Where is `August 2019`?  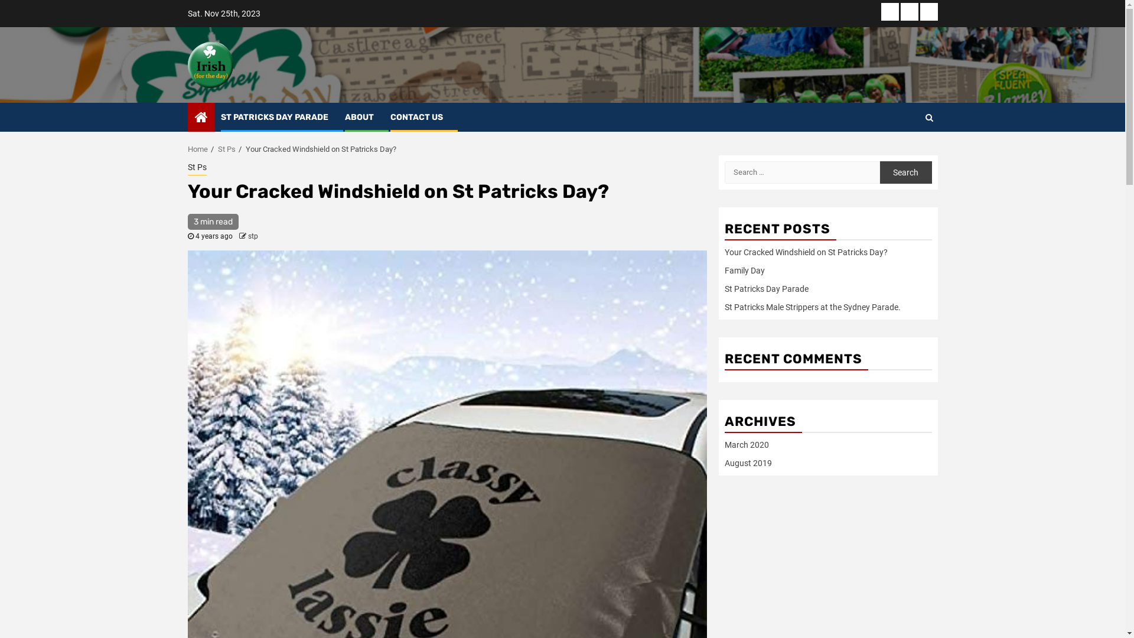
August 2019 is located at coordinates (748, 463).